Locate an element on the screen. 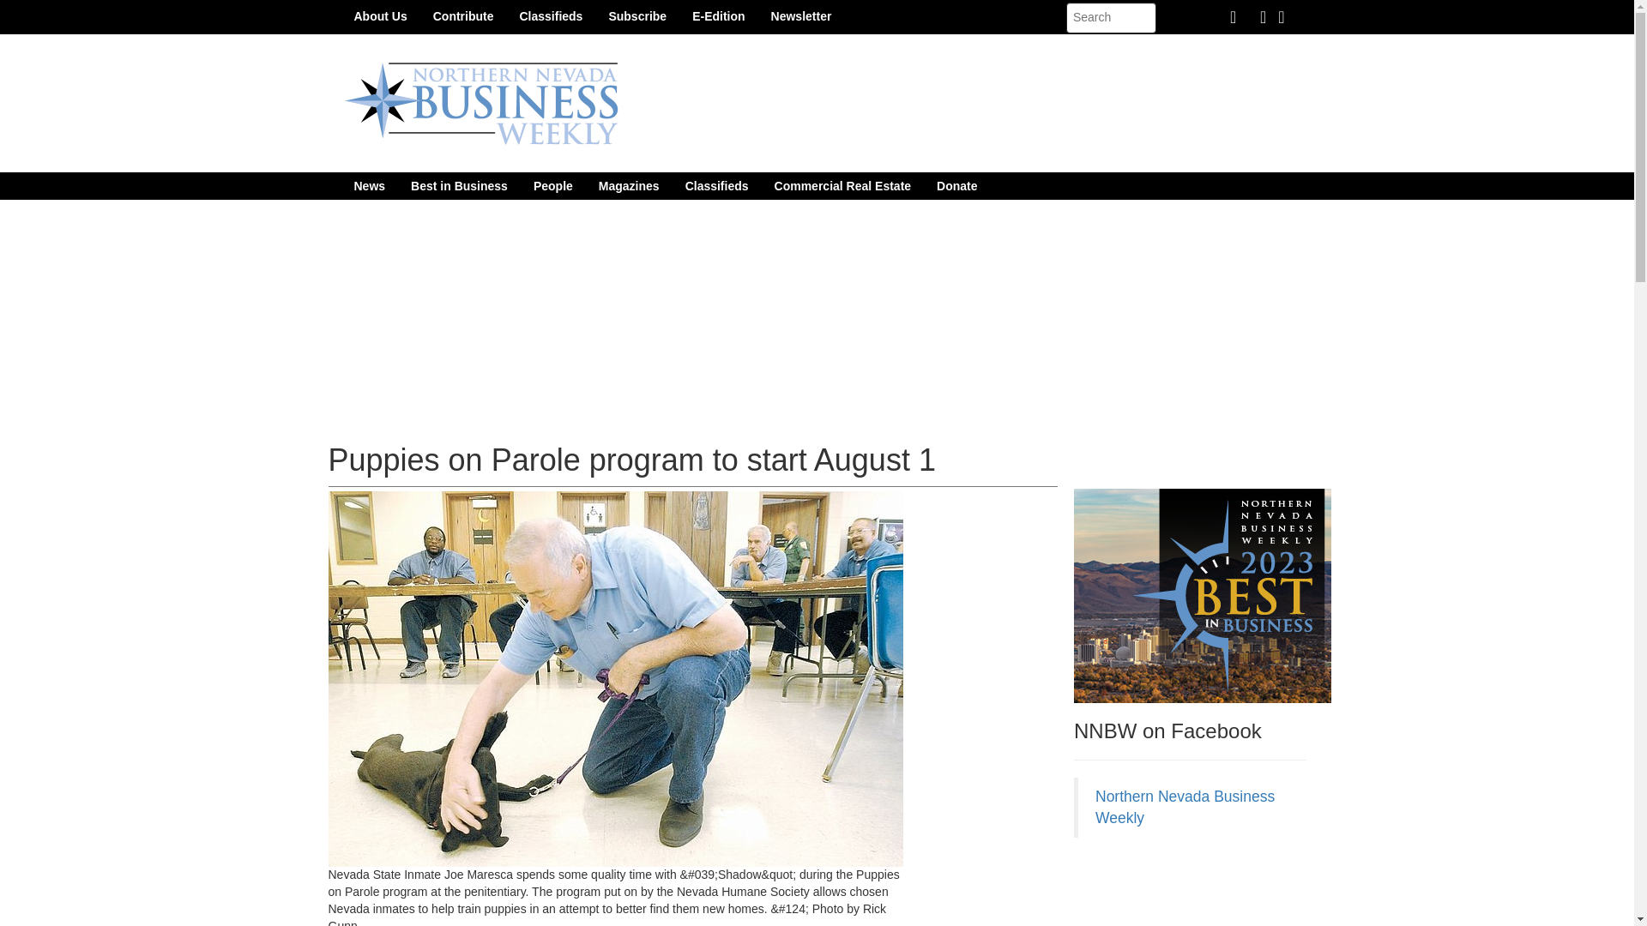 The image size is (1647, 926). Magazines is located at coordinates (629, 185).